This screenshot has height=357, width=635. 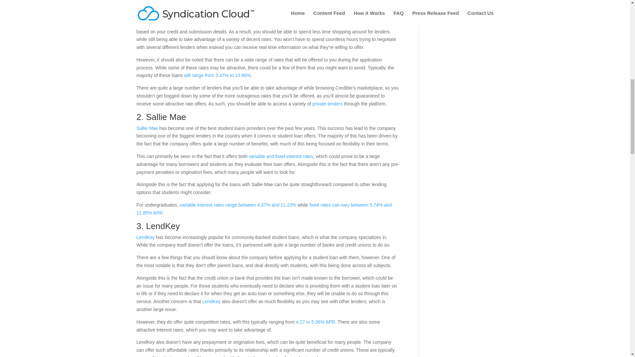 What do you see at coordinates (166, 117) in the screenshot?
I see `Sallie Mae` at bounding box center [166, 117].